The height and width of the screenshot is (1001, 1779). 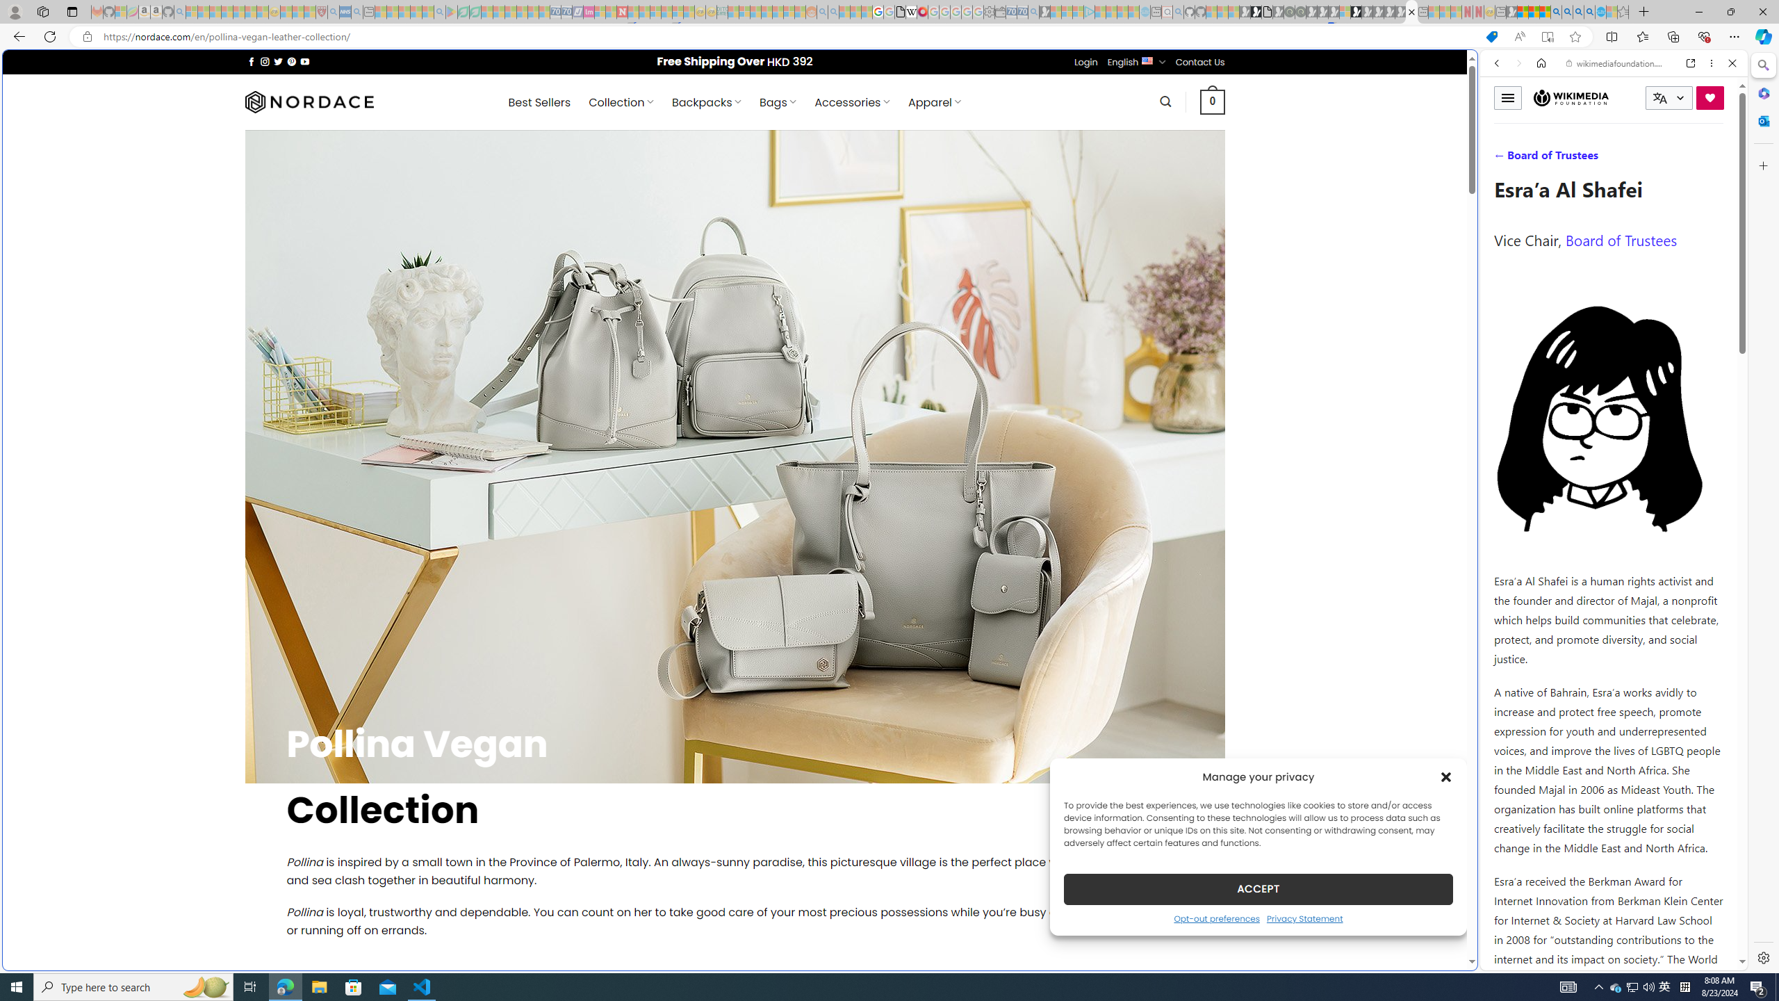 I want to click on Toggle menu, so click(x=1507, y=97).